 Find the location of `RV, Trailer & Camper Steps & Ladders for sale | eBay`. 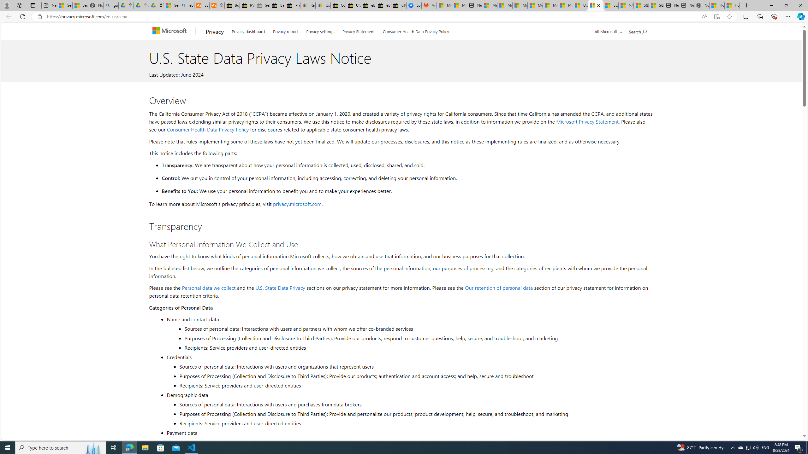

RV, Trailer & Camper Steps & Ladders for sale | eBay is located at coordinates (247, 5).